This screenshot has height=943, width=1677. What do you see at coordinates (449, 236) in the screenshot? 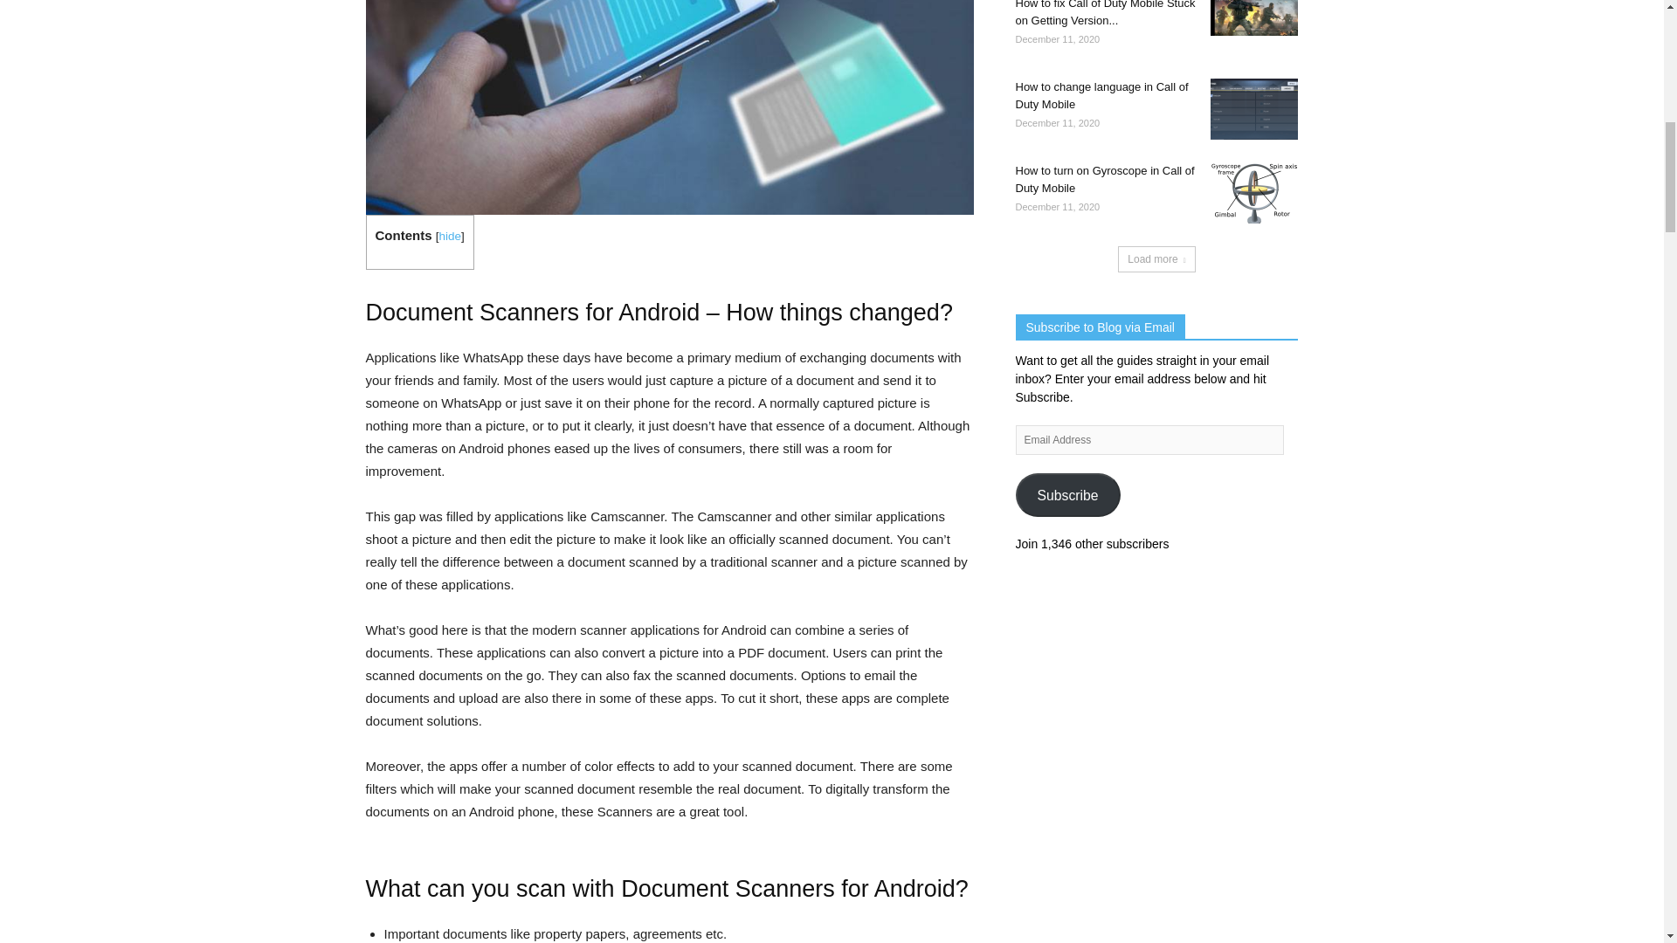
I see `hide` at bounding box center [449, 236].